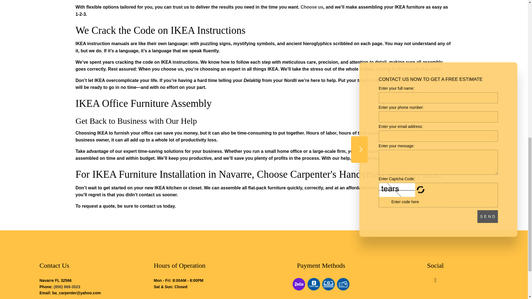  Describe the element at coordinates (312, 7) in the screenshot. I see `Learn more about Handyman Services` at that location.